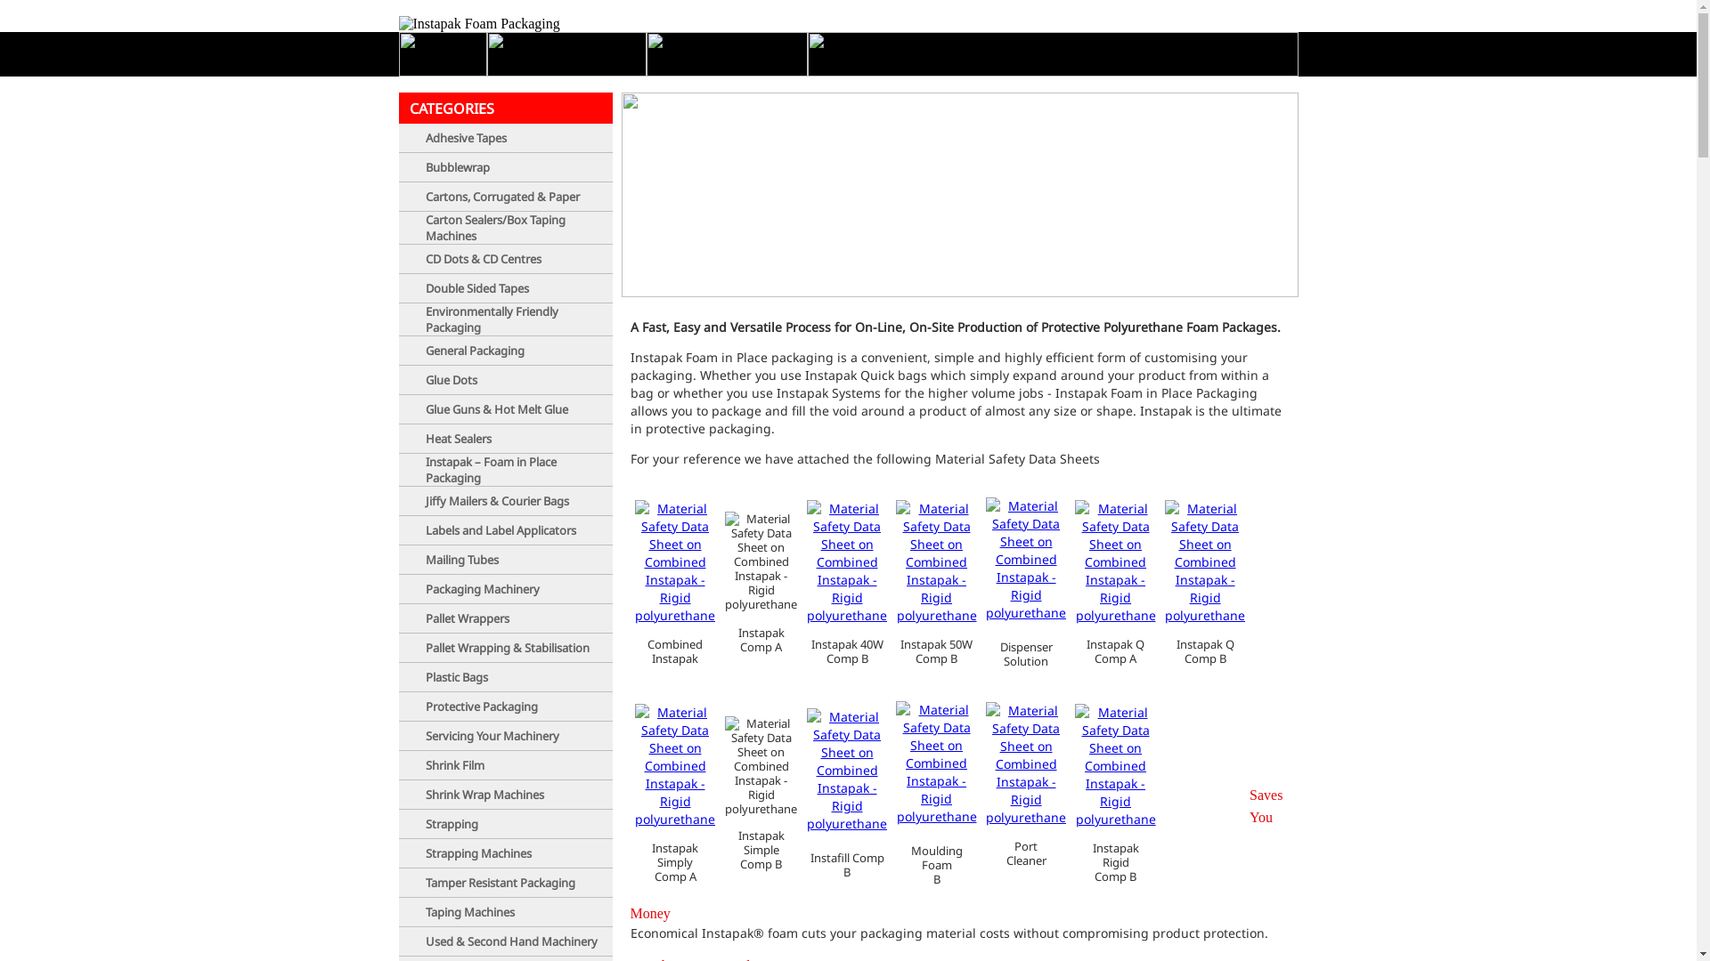 This screenshot has width=1710, height=961. Describe the element at coordinates (459, 439) in the screenshot. I see `Heat Sealers` at that location.